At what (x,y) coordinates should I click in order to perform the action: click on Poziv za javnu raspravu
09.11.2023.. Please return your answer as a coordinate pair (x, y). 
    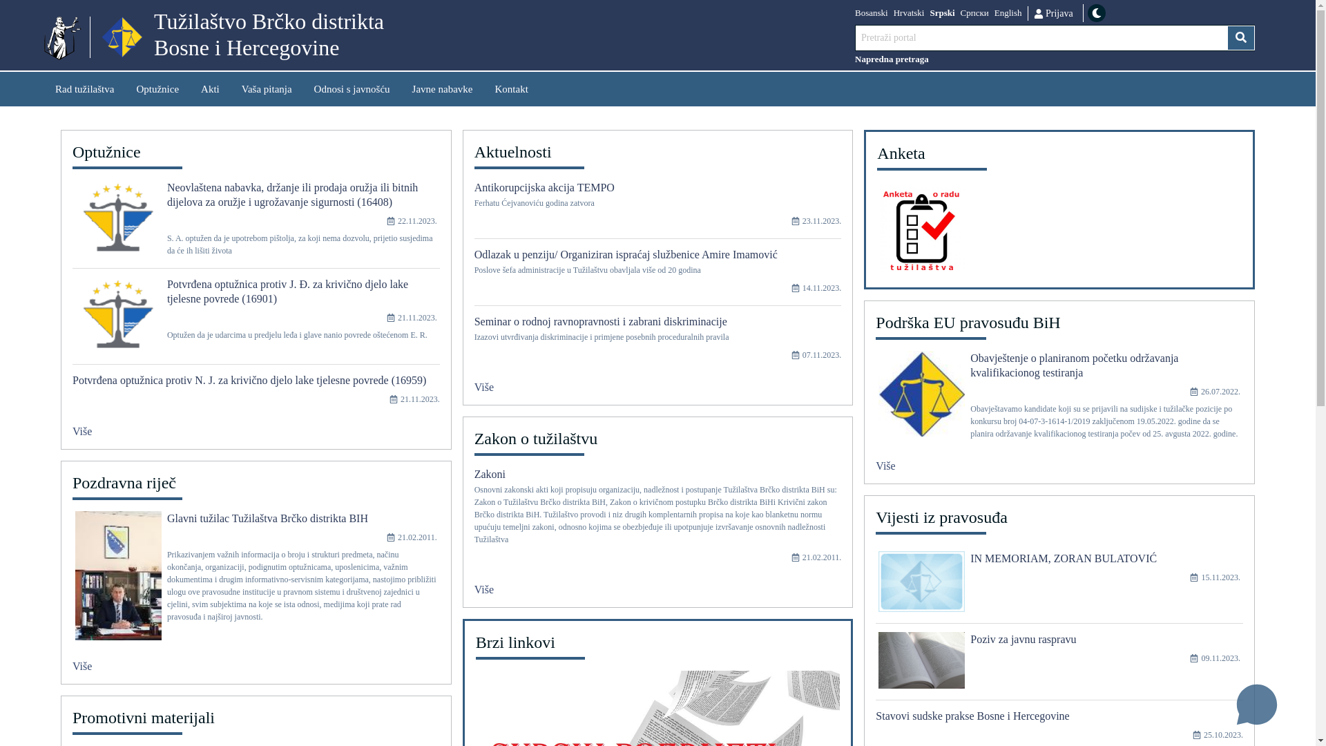
    Looking at the image, I should click on (1059, 666).